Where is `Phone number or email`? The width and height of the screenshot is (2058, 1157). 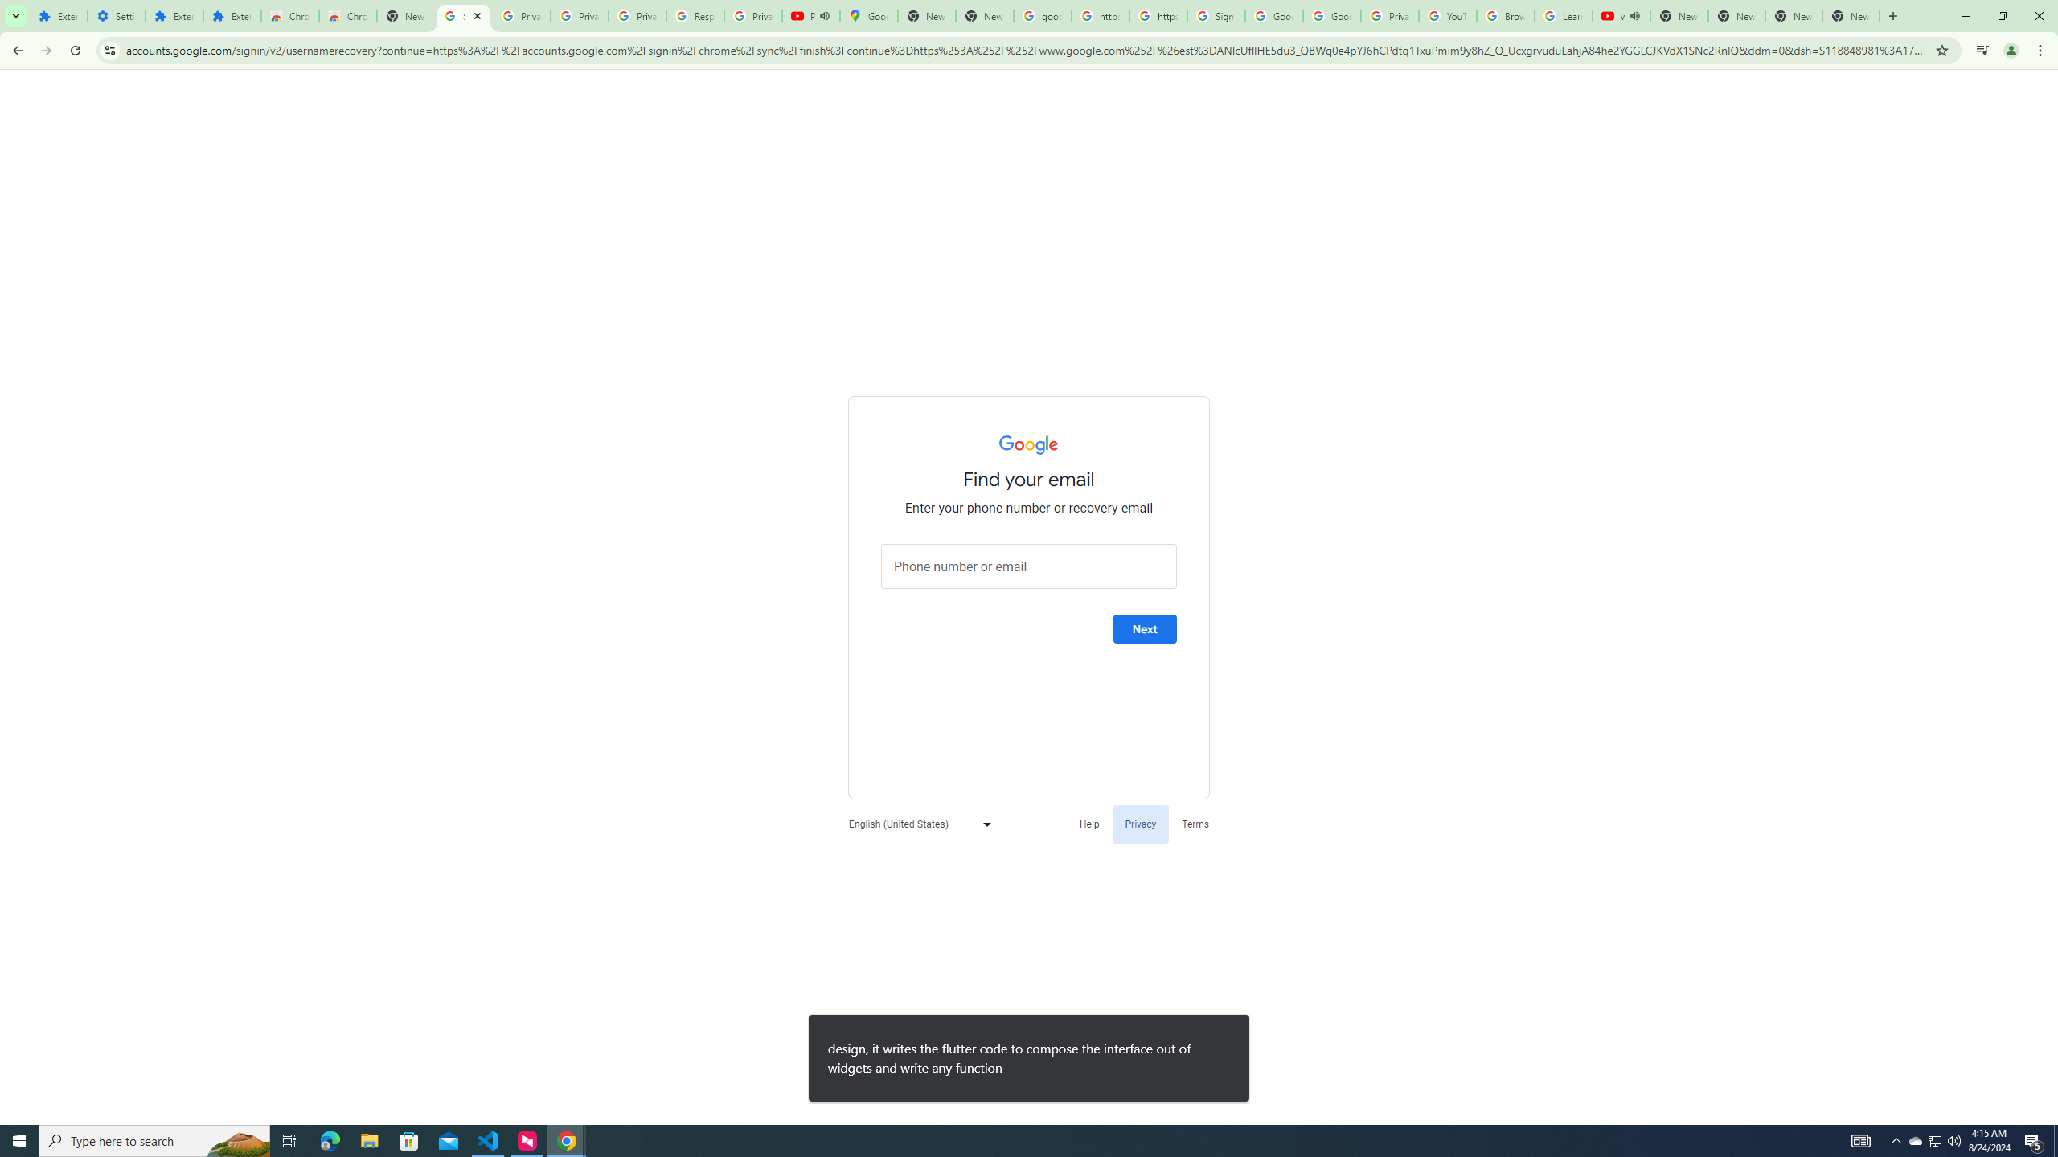 Phone number or email is located at coordinates (1029, 566).